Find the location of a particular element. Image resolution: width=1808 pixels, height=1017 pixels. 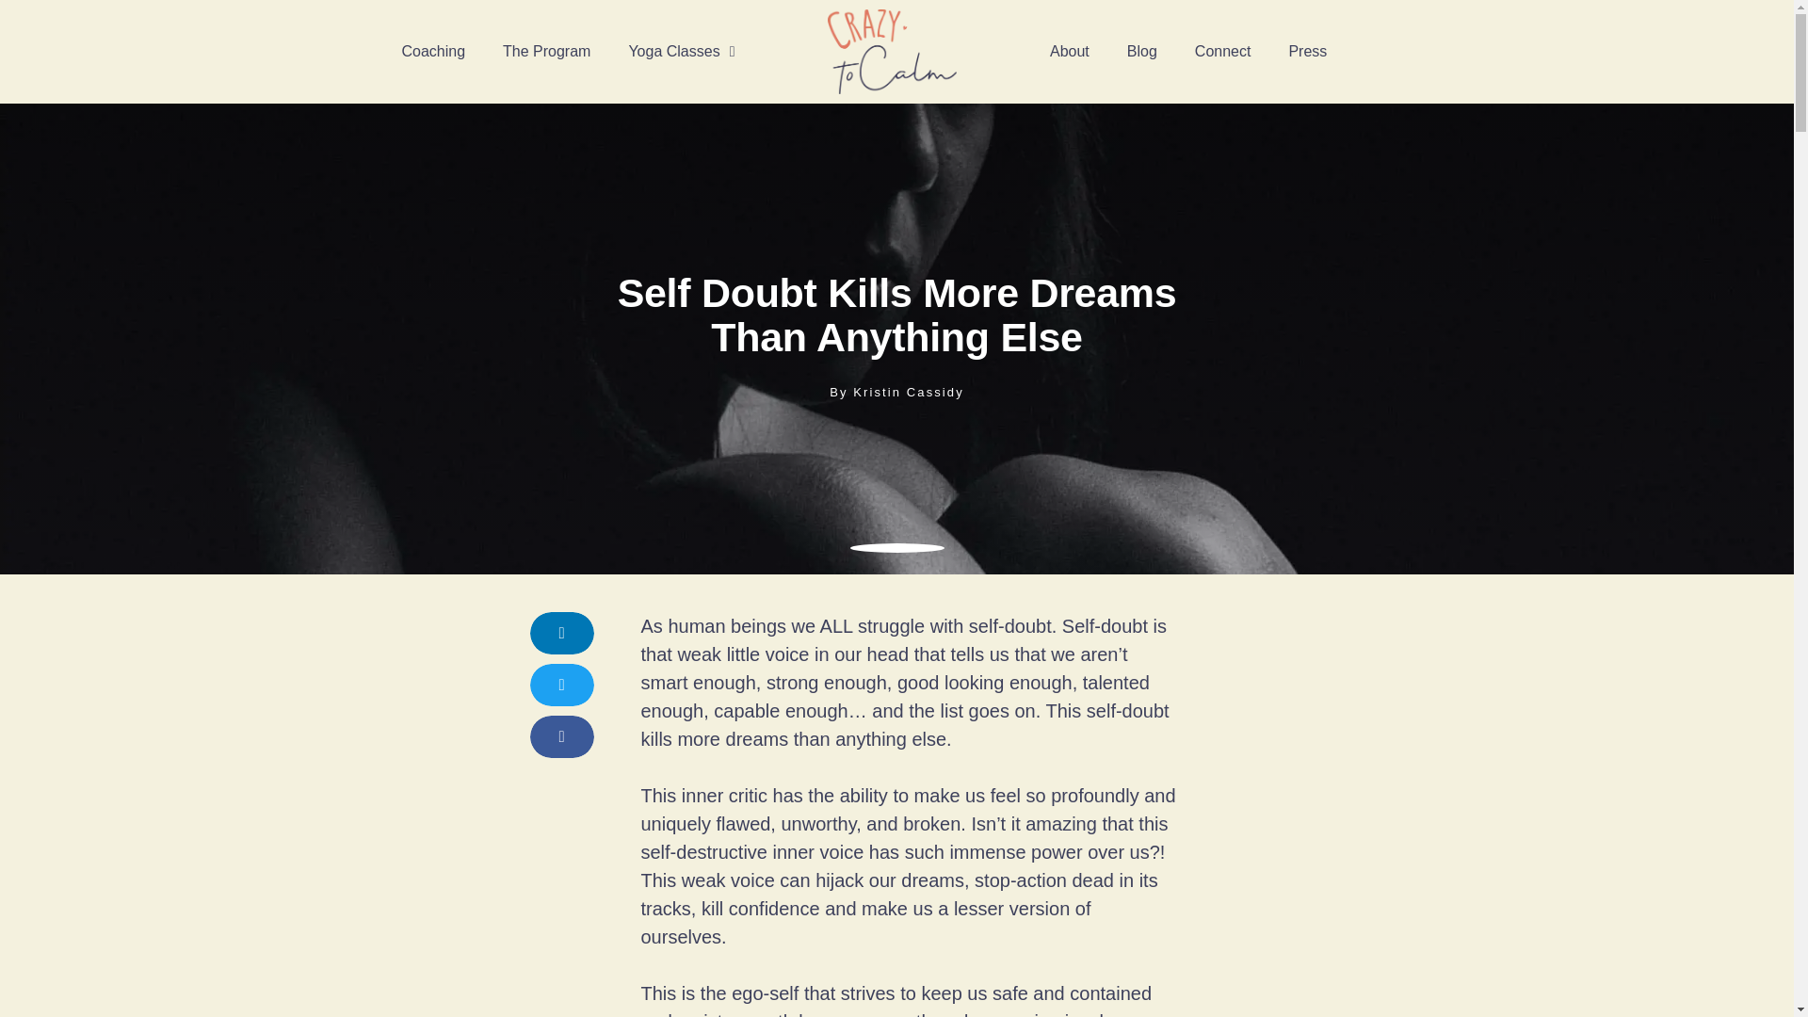

Coaching is located at coordinates (433, 51).